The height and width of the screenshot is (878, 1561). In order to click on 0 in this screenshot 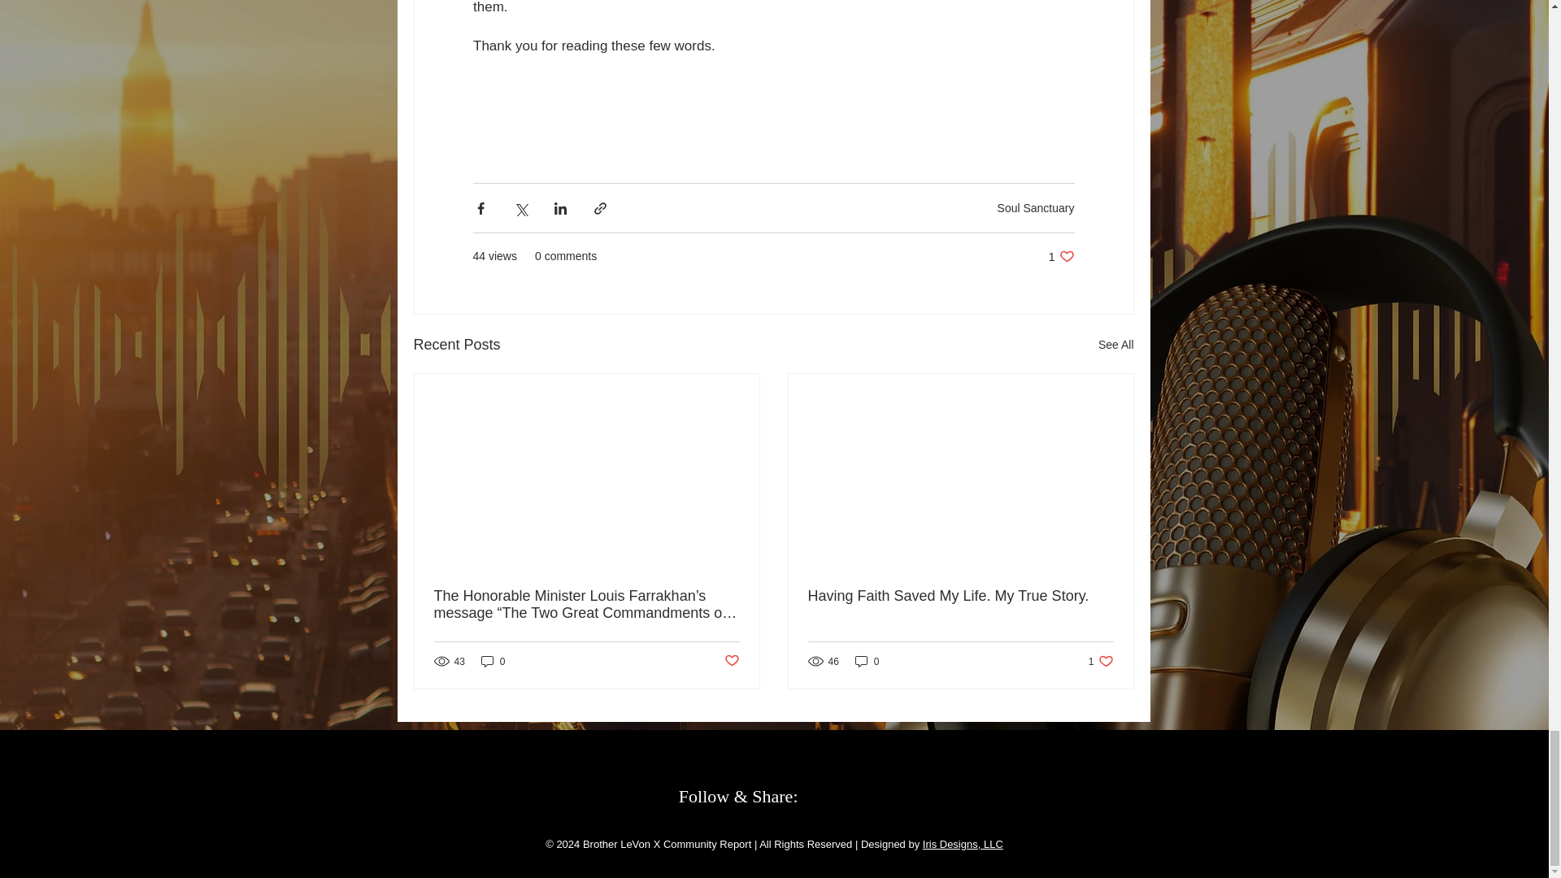, I will do `click(963, 844)`.